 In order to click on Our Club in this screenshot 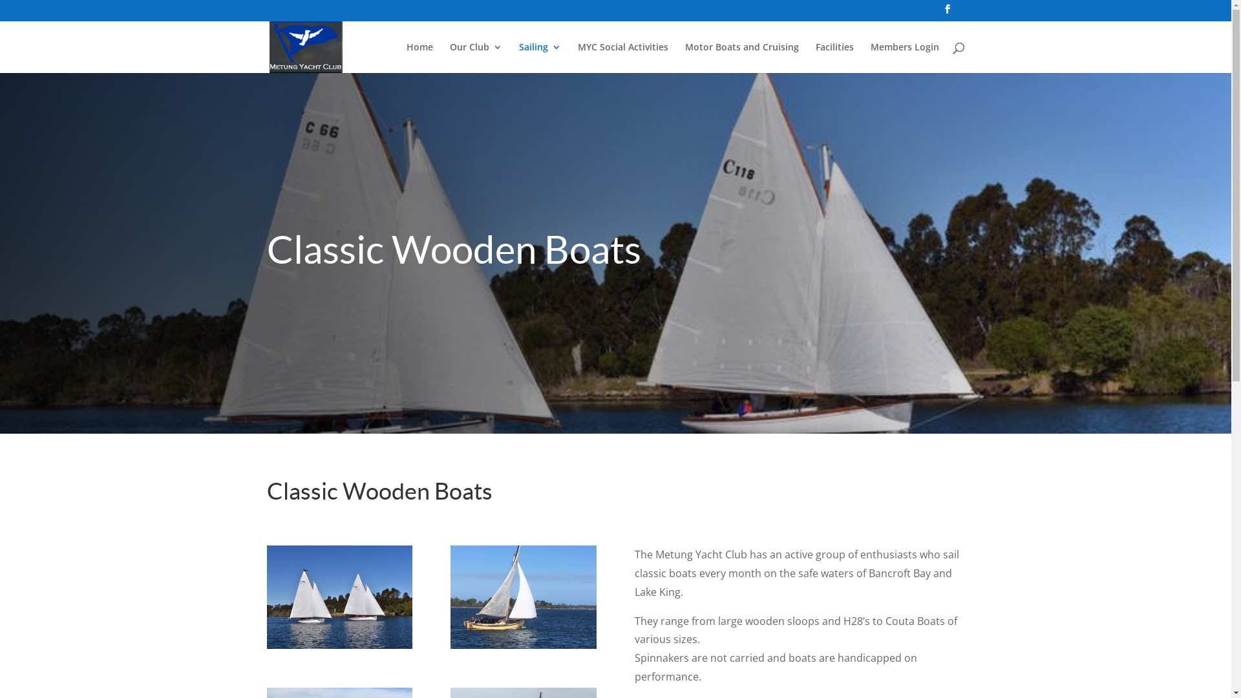, I will do `click(476, 58)`.